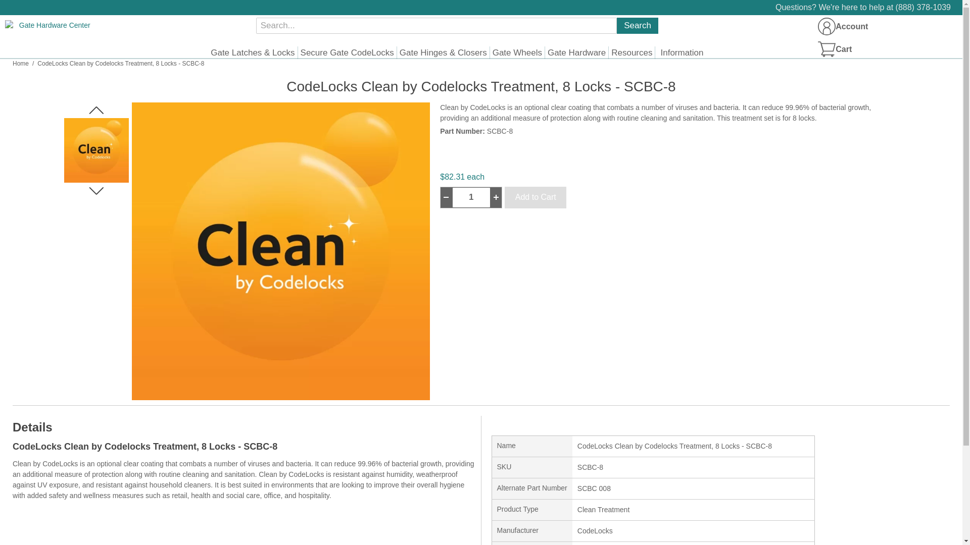 The height and width of the screenshot is (545, 970). I want to click on Resources, so click(632, 52).